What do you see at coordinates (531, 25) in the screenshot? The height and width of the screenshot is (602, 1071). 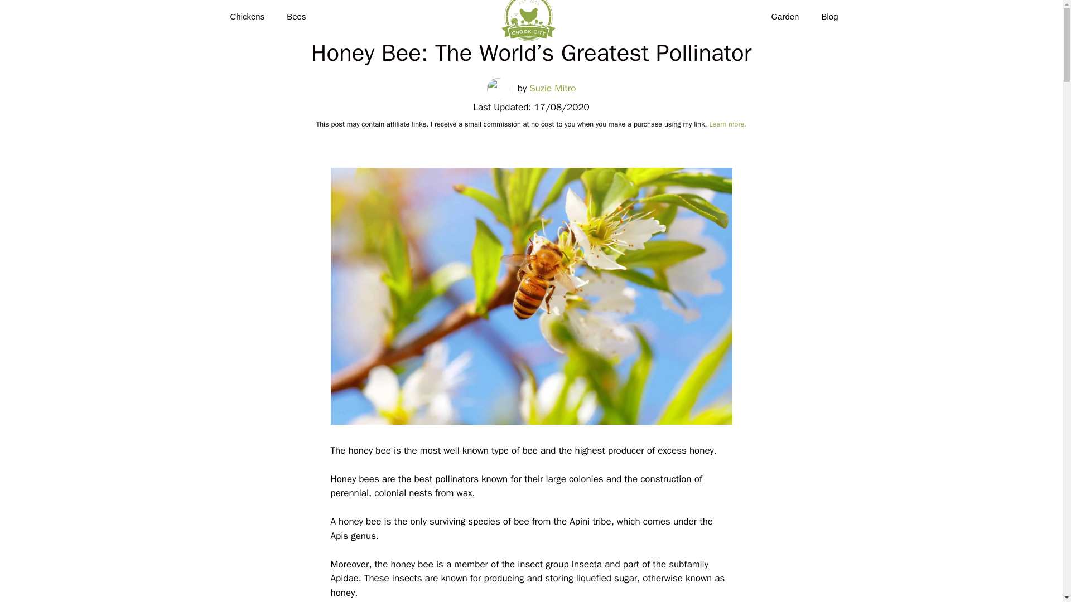 I see `Chook City` at bounding box center [531, 25].